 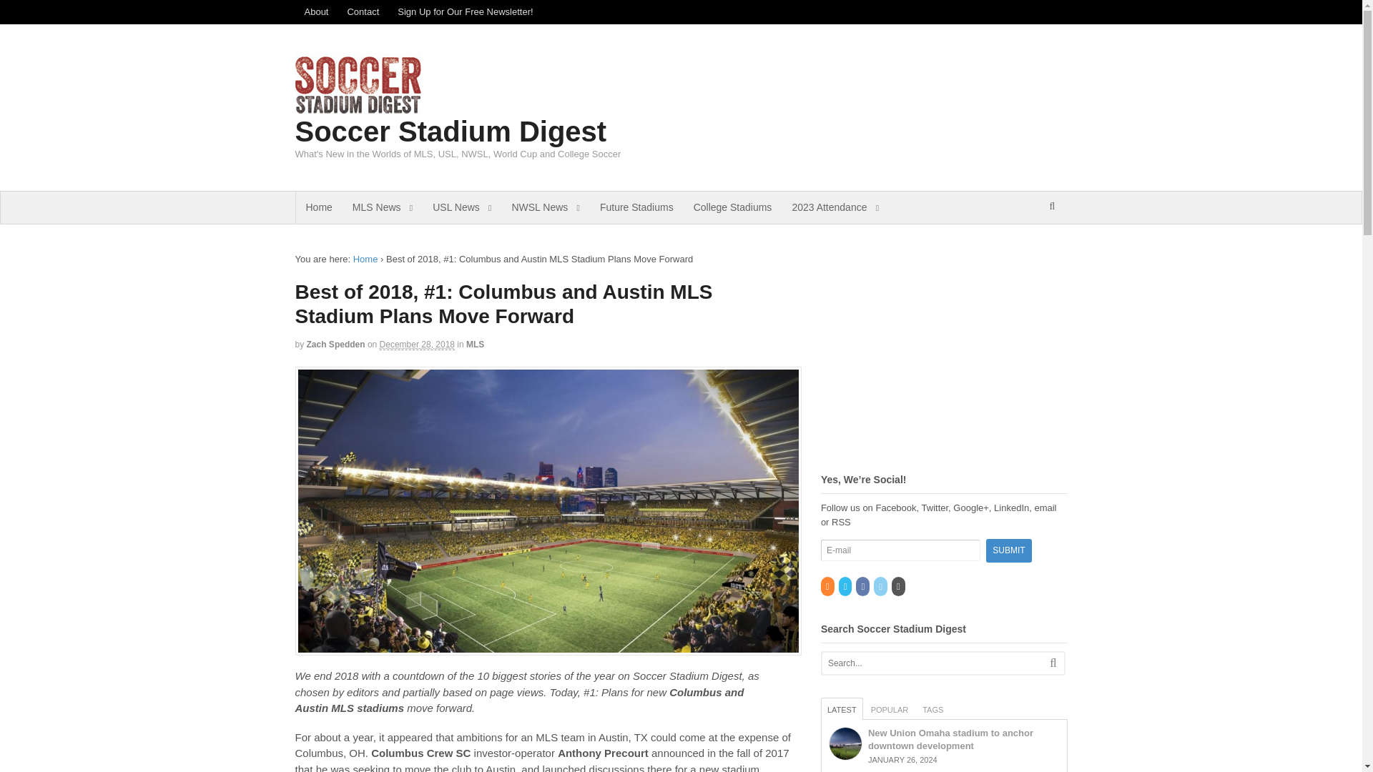 What do you see at coordinates (733, 207) in the screenshot?
I see `College Stadiums` at bounding box center [733, 207].